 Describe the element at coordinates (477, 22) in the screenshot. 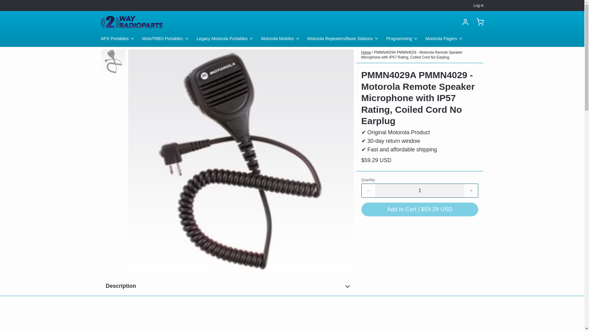

I see `Cart` at that location.